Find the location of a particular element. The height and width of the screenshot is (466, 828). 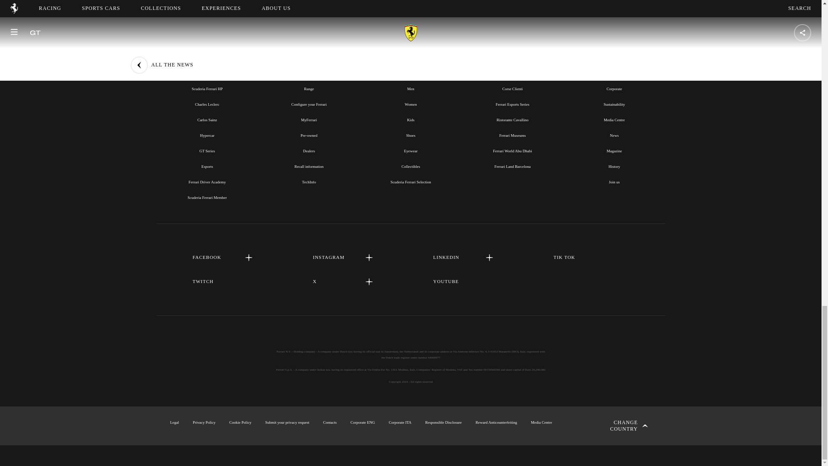

Range is located at coordinates (309, 88).